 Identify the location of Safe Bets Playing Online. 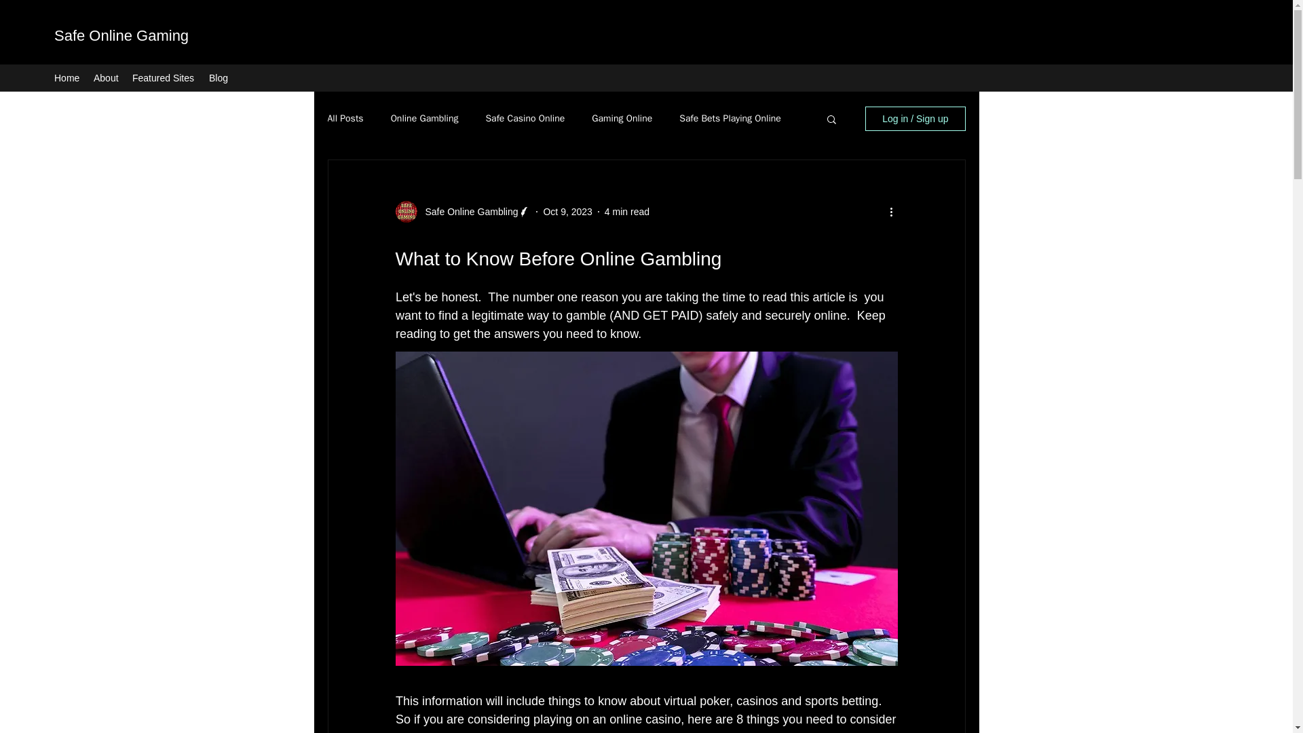
(730, 118).